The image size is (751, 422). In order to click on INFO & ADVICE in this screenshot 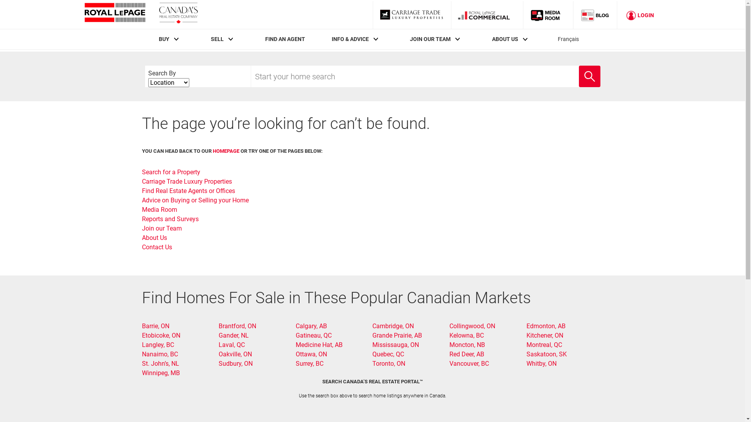, I will do `click(350, 39)`.